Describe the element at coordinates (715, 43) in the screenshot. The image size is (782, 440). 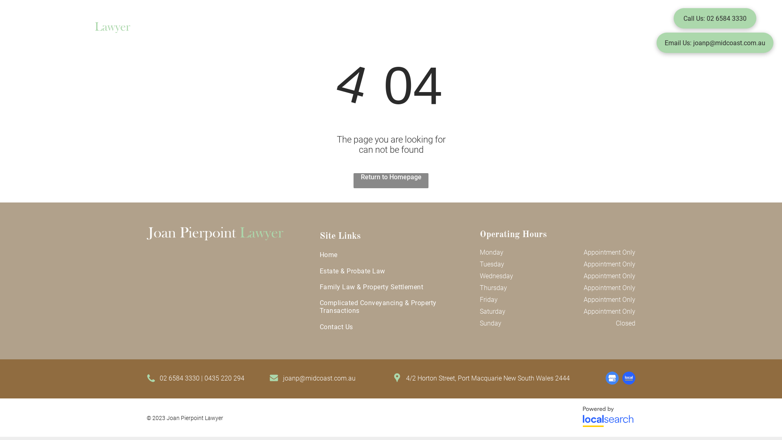
I see `Email Us: joanp@midcoast.com.au` at that location.